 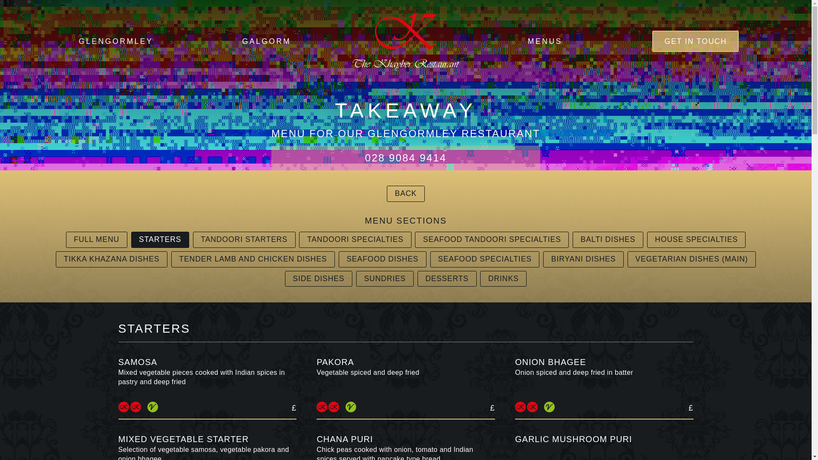 I want to click on BIRYANI DISHES, so click(x=583, y=259).